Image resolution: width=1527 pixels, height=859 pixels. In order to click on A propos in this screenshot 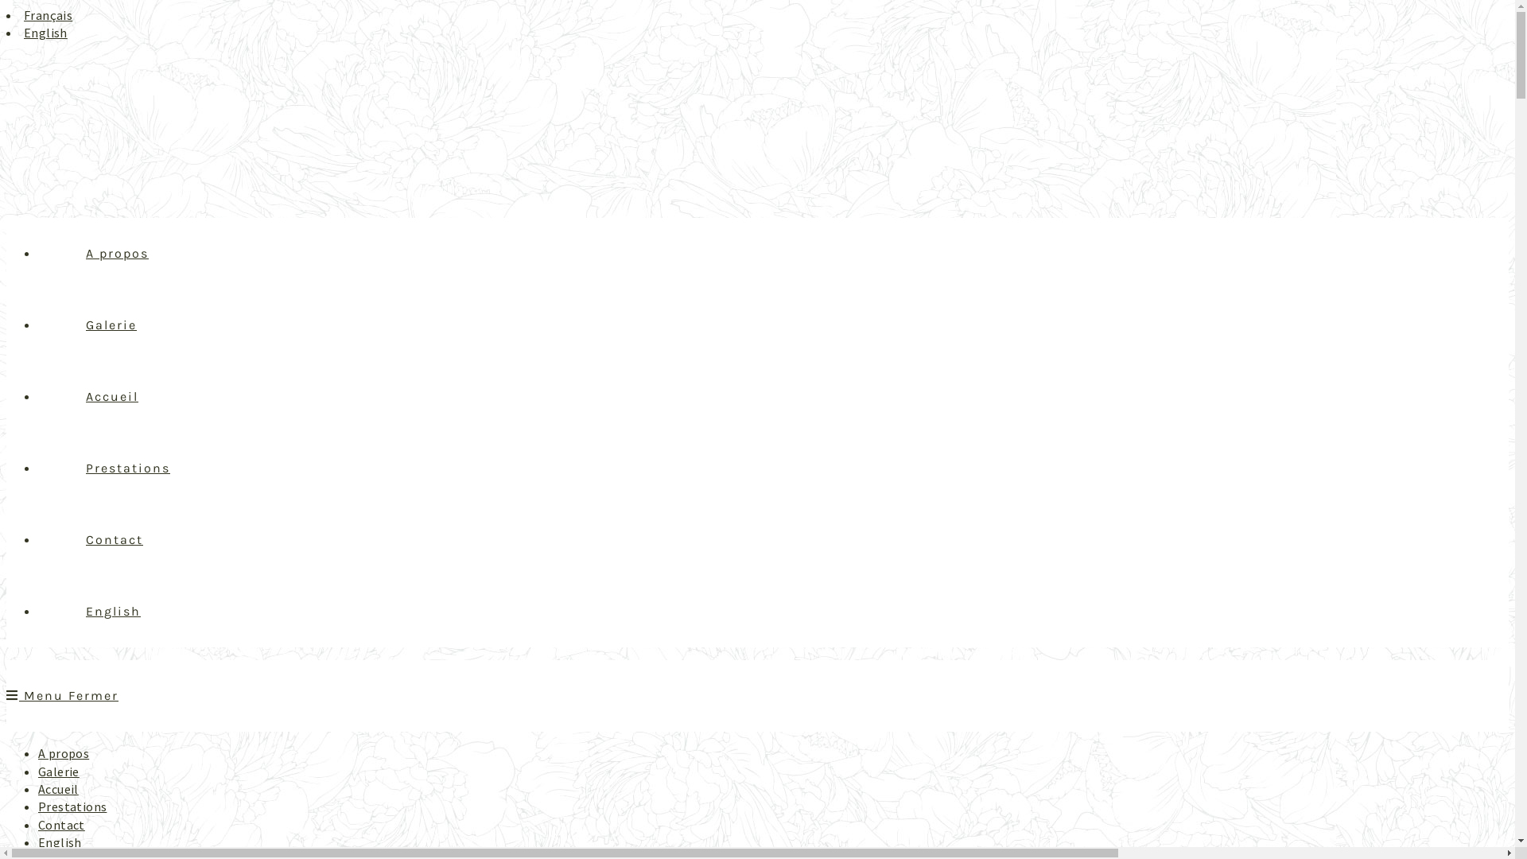, I will do `click(64, 753)`.